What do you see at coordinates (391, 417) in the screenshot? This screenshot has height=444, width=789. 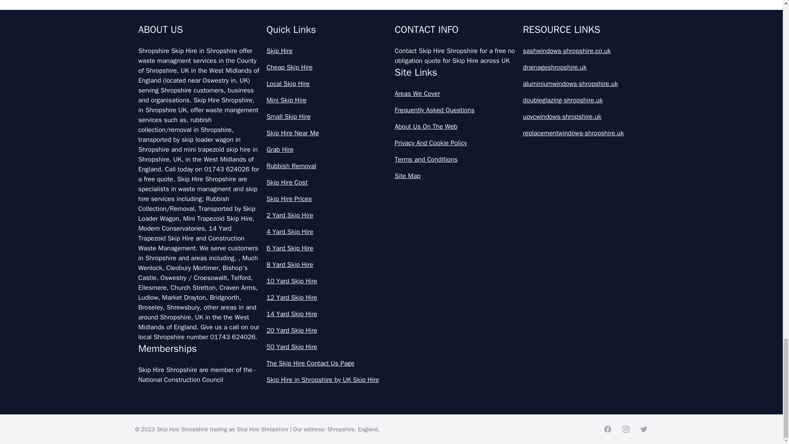 I see `How Do I Hire A Skip In Shropshire` at bounding box center [391, 417].